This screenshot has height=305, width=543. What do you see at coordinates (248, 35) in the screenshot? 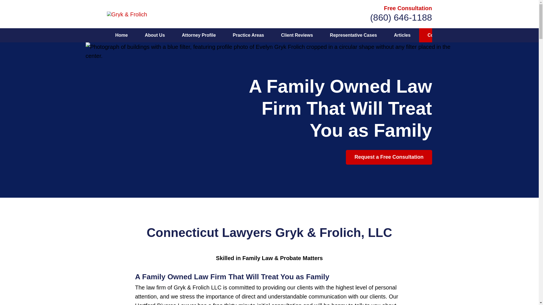
I see `Practice Areas` at bounding box center [248, 35].